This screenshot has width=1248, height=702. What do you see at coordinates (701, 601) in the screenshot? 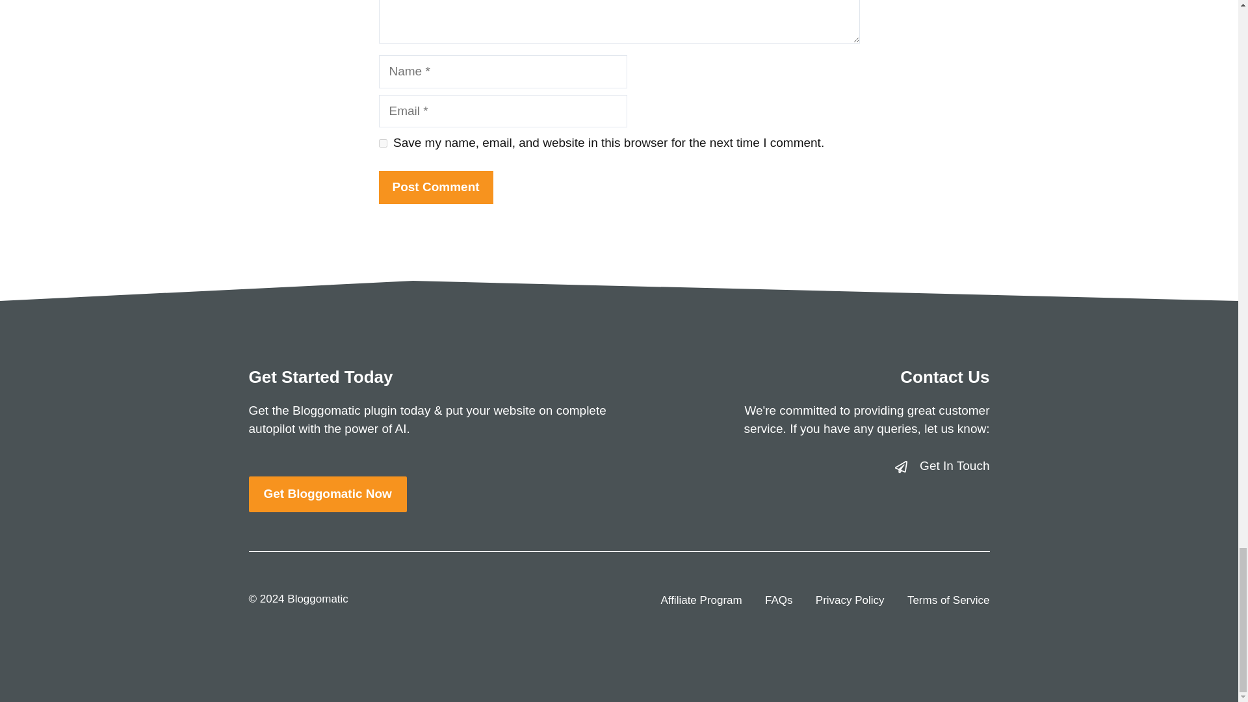
I see `Affiliate Program` at bounding box center [701, 601].